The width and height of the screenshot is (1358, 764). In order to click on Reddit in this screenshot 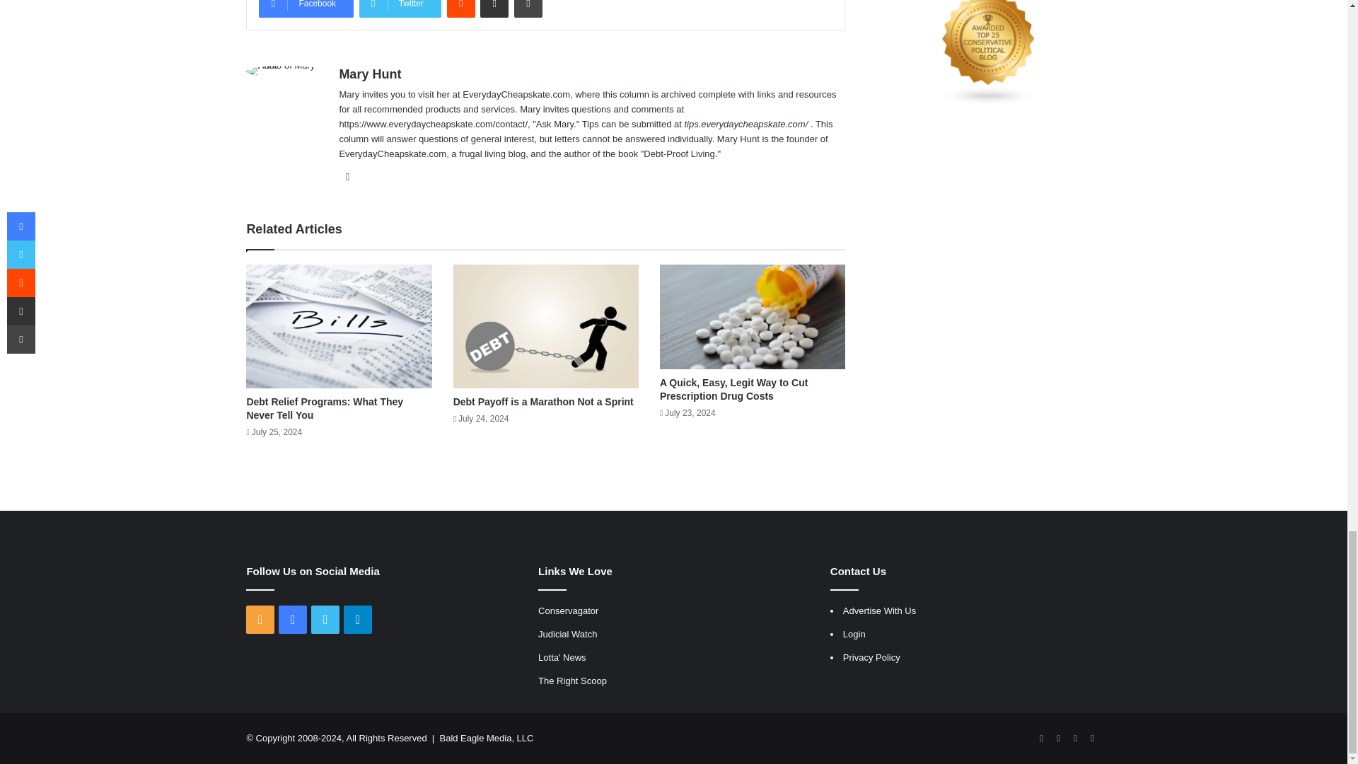, I will do `click(461, 8)`.